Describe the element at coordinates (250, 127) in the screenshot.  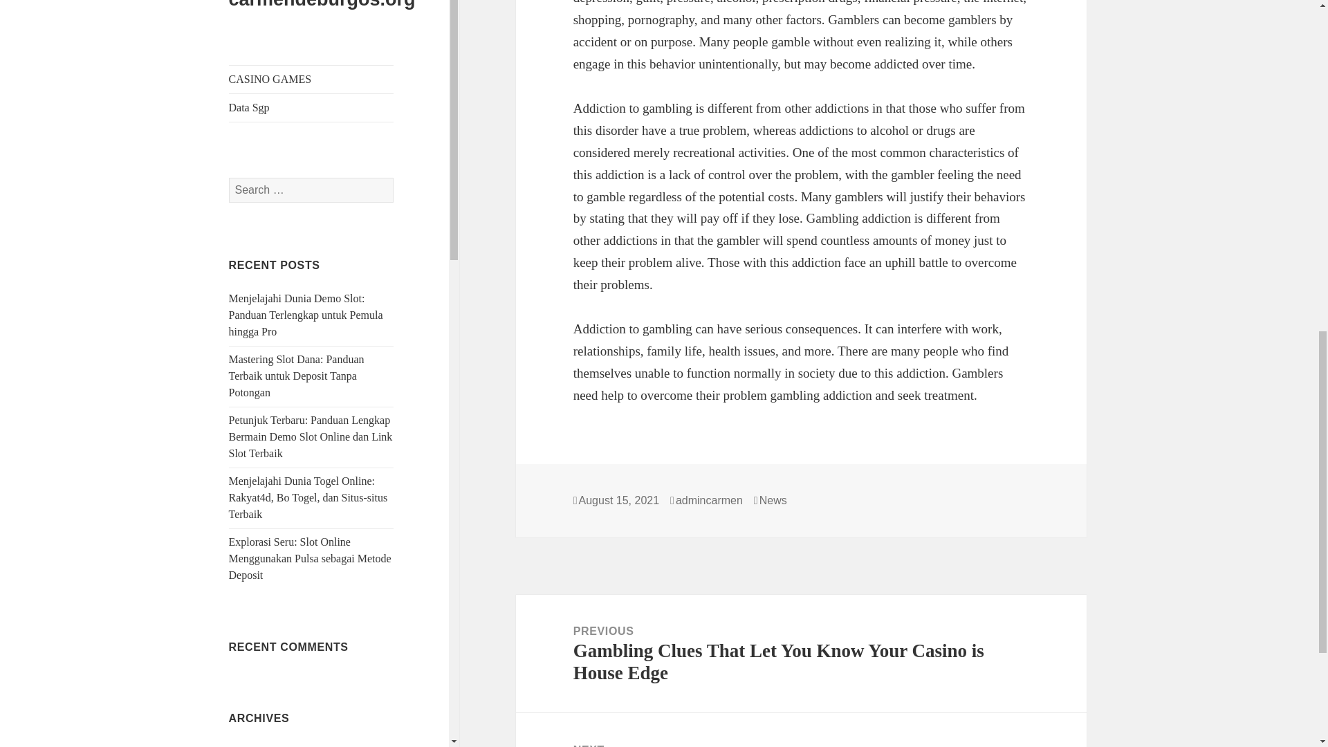
I see `May 2024` at that location.